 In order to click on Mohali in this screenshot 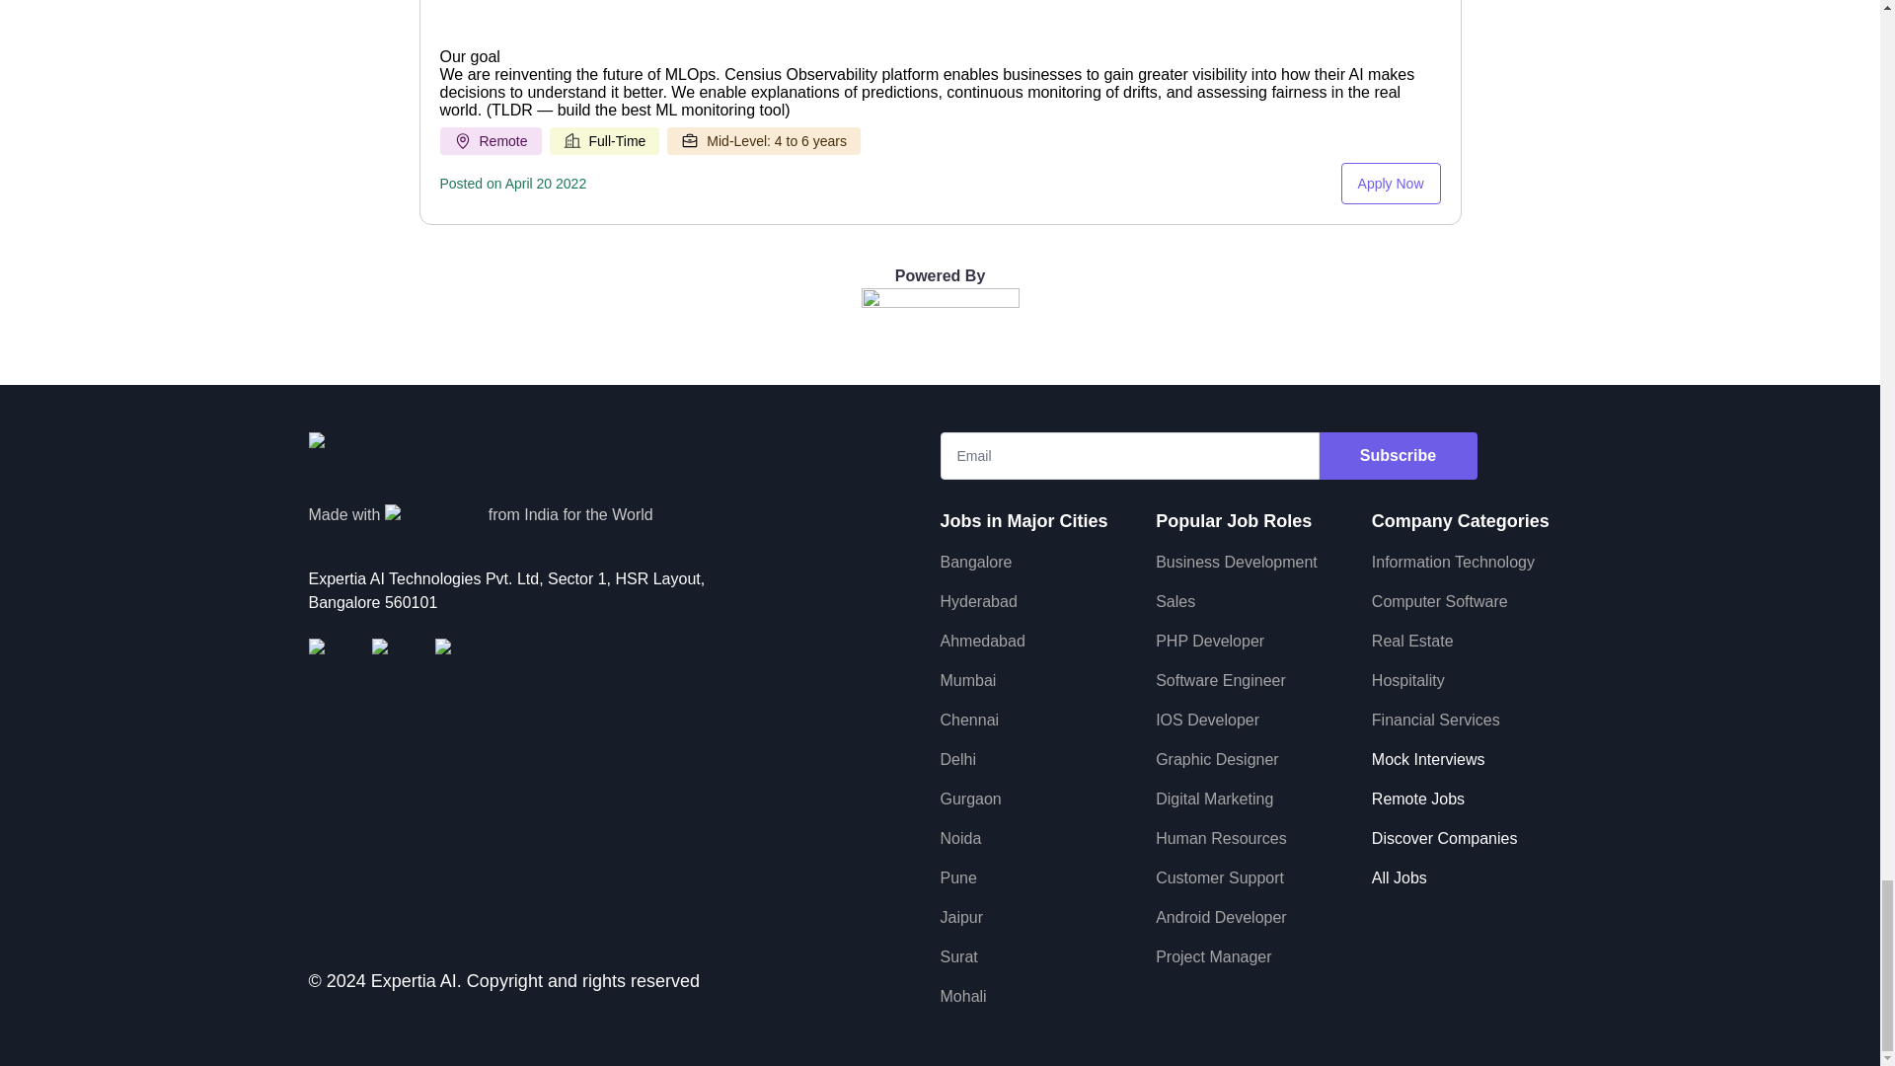, I will do `click(962, 997)`.